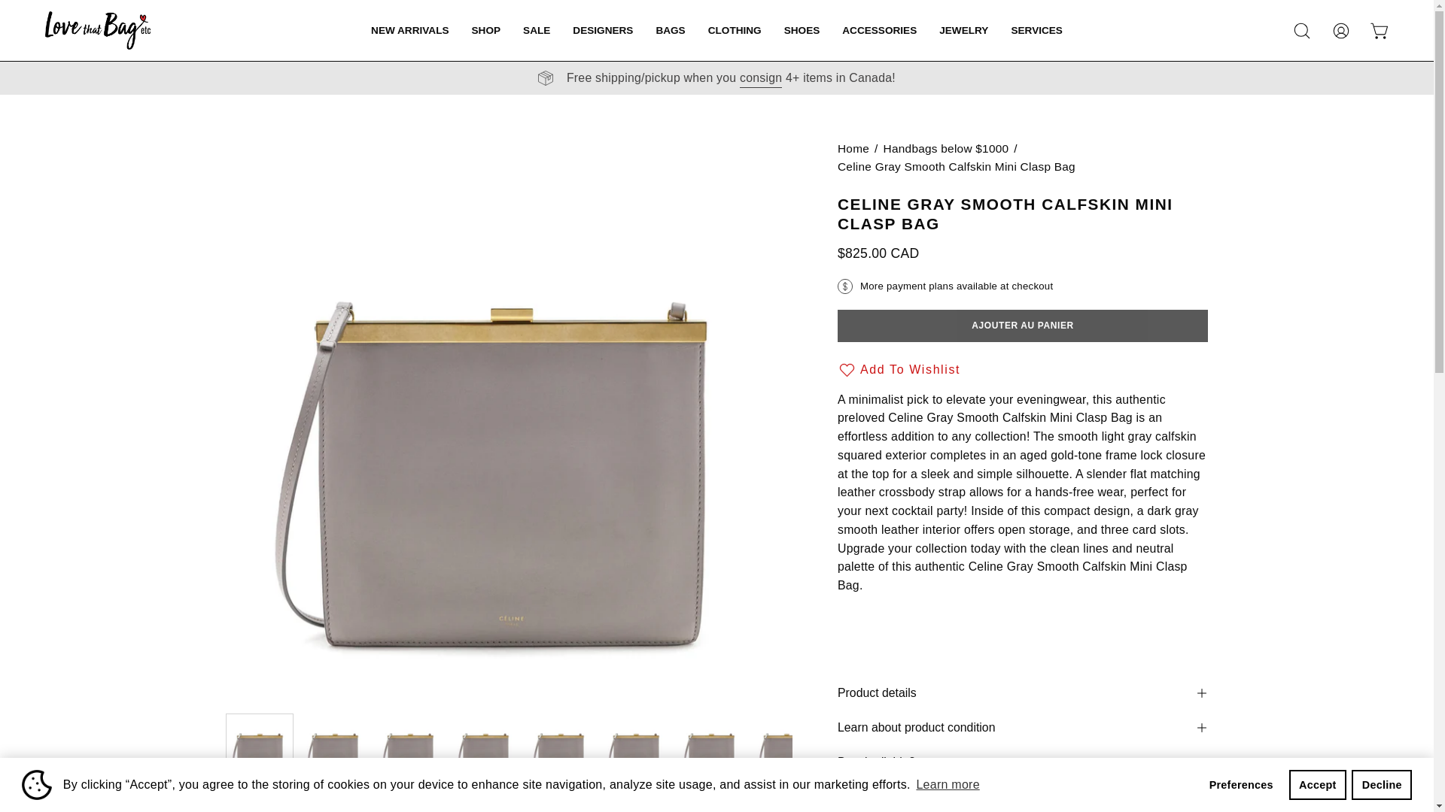  I want to click on Accept, so click(1317, 784).